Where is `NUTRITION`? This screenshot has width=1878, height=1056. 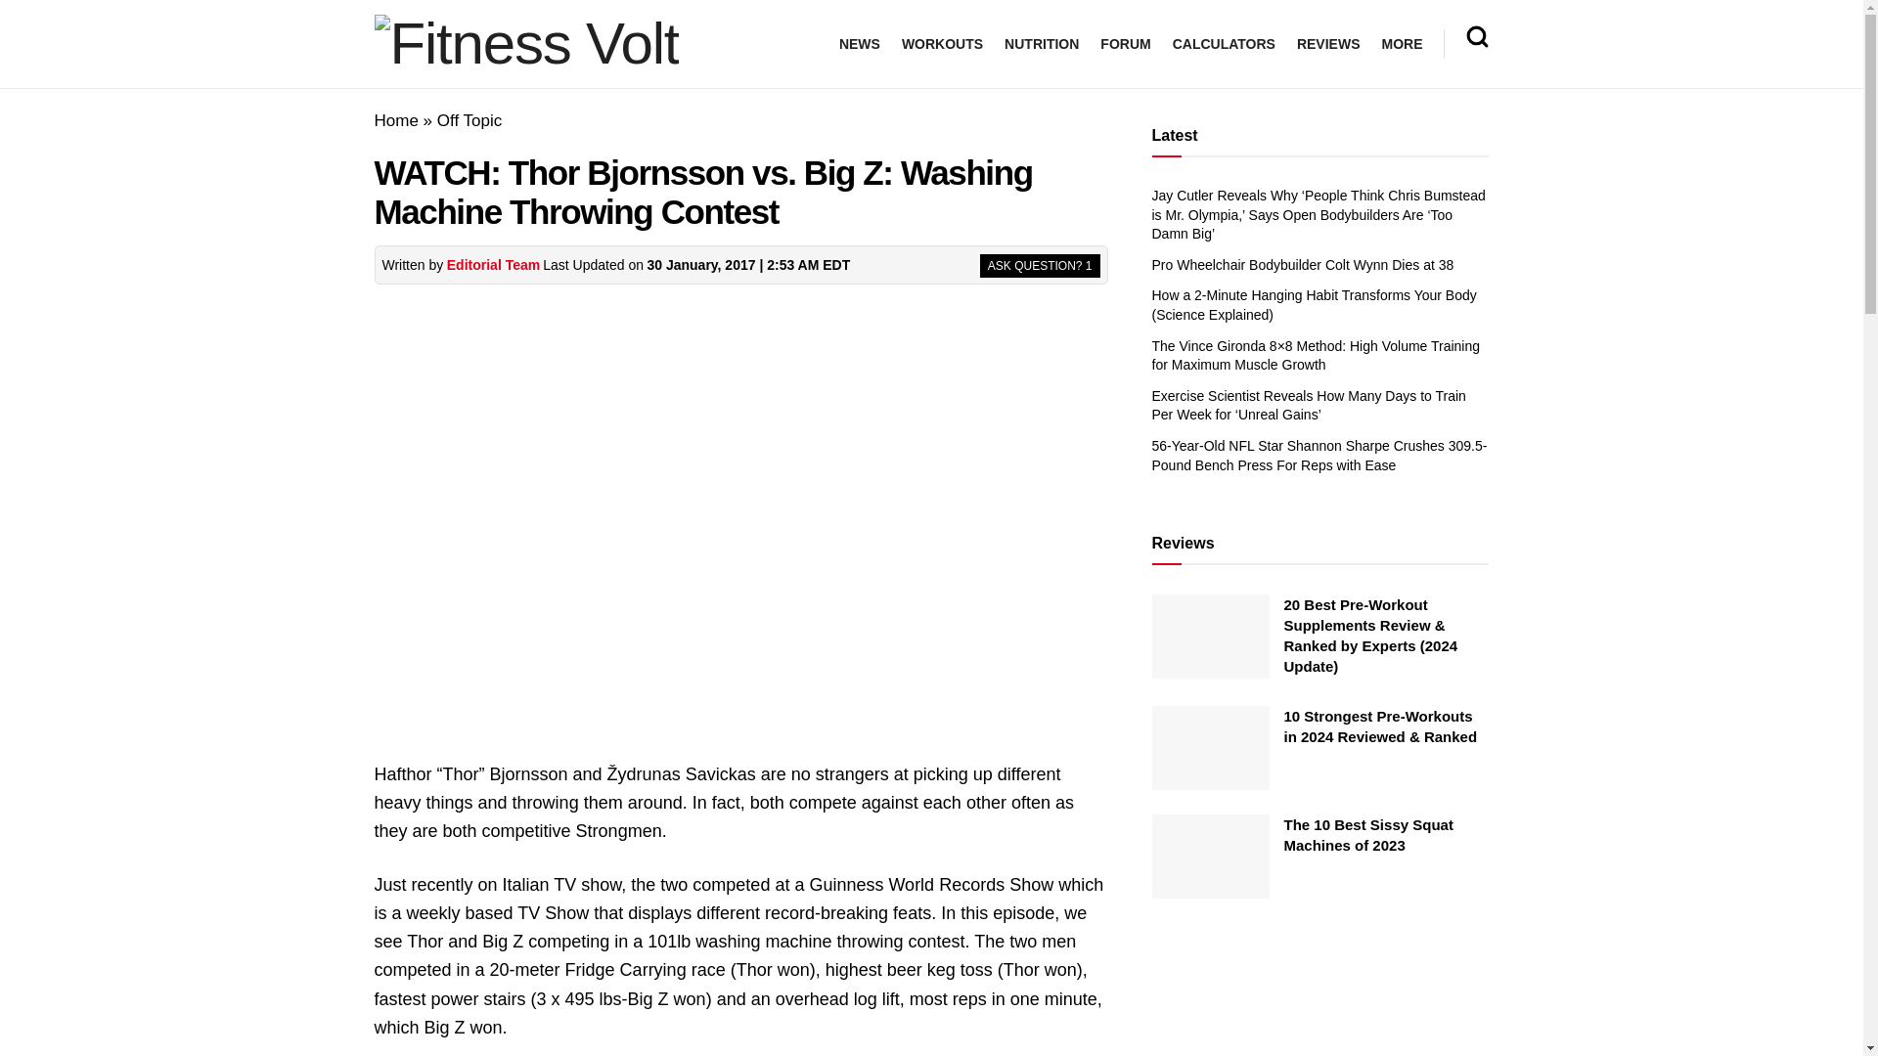 NUTRITION is located at coordinates (1041, 44).